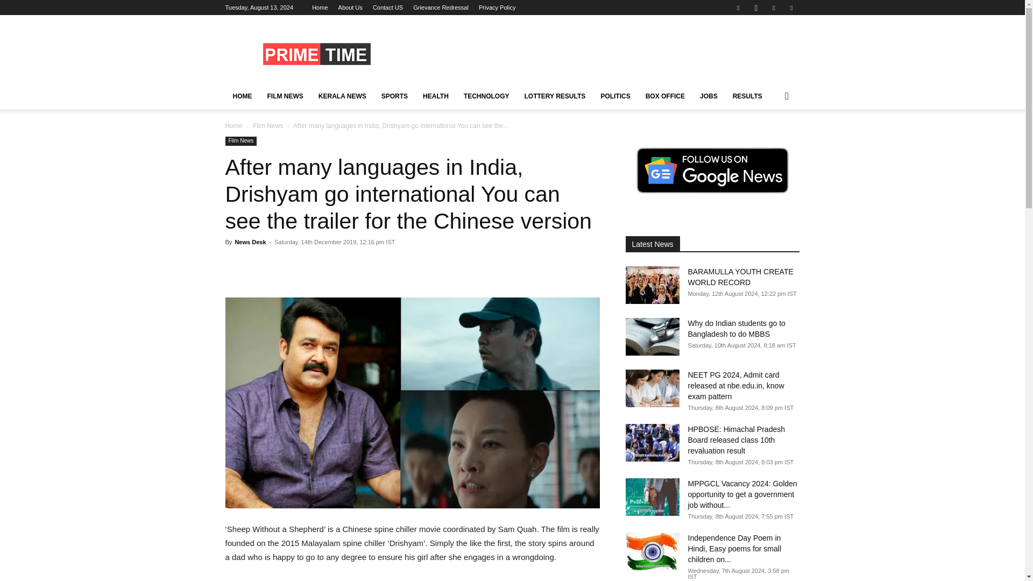 The height and width of the screenshot is (581, 1033). What do you see at coordinates (394, 96) in the screenshot?
I see `SPORTS` at bounding box center [394, 96].